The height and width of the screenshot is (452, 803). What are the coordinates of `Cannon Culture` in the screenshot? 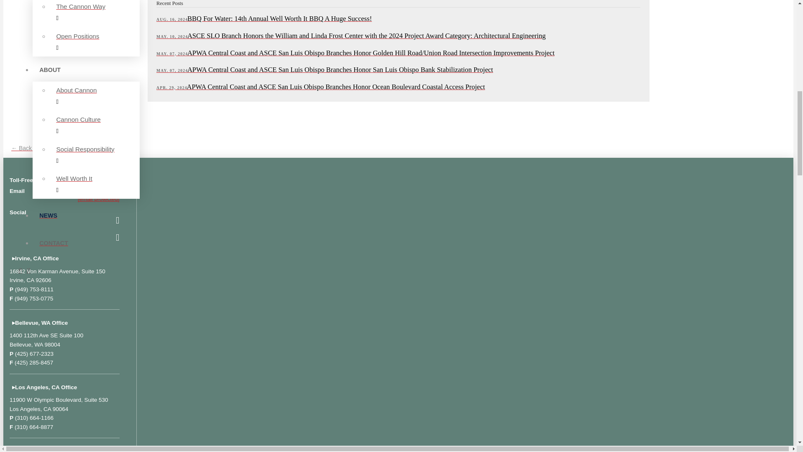 It's located at (95, 125).